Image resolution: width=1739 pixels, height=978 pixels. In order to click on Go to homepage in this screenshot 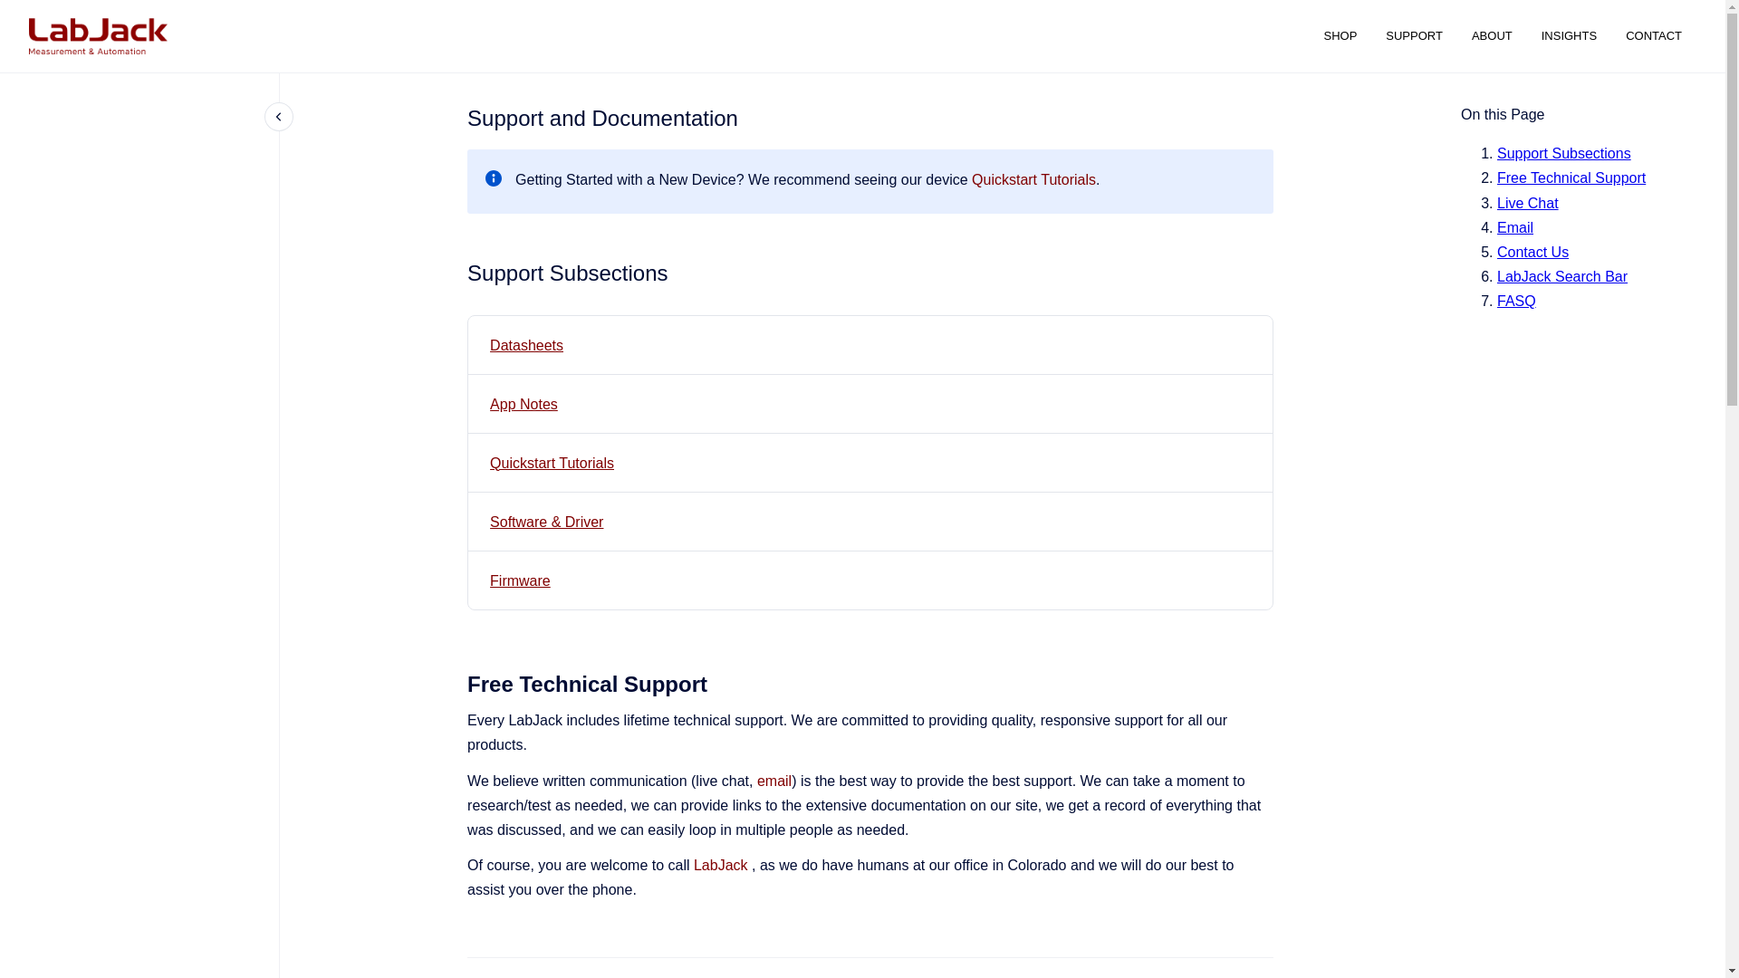, I will do `click(98, 36)`.